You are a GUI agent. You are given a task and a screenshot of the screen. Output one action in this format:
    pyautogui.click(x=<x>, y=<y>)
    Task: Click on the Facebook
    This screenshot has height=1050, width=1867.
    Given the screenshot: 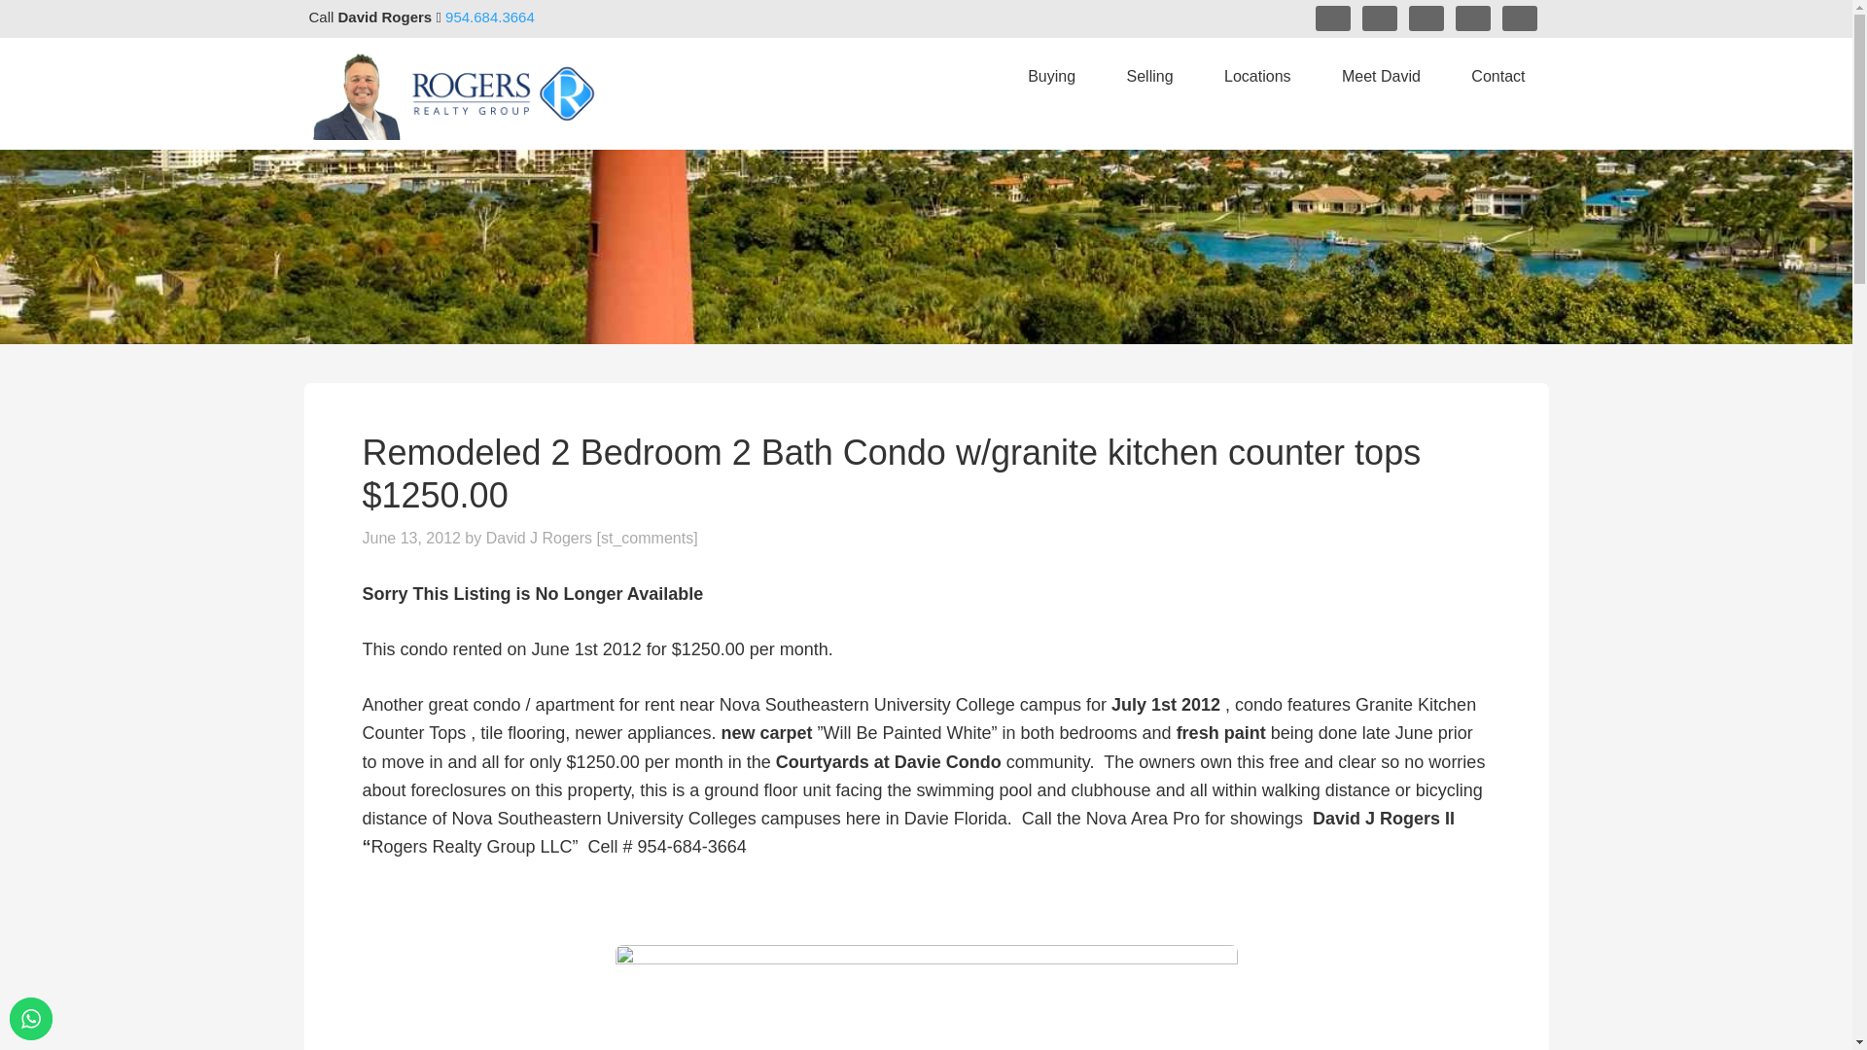 What is the action you would take?
    pyautogui.click(x=1332, y=18)
    